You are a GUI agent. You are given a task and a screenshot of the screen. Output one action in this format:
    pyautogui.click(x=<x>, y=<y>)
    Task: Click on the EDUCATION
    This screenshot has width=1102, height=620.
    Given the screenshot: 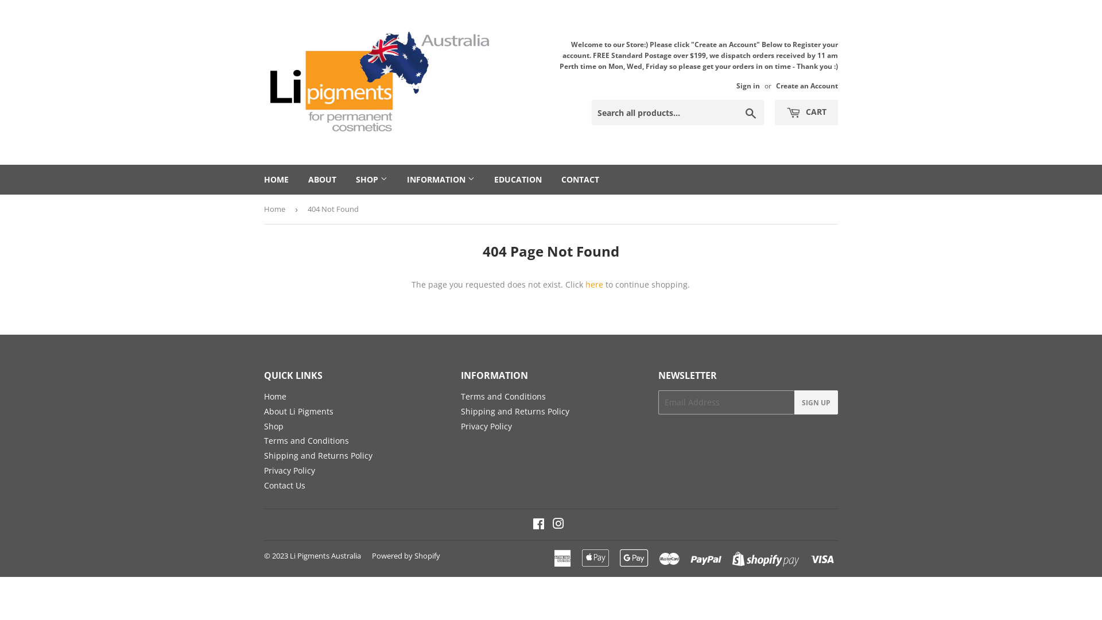 What is the action you would take?
    pyautogui.click(x=518, y=180)
    